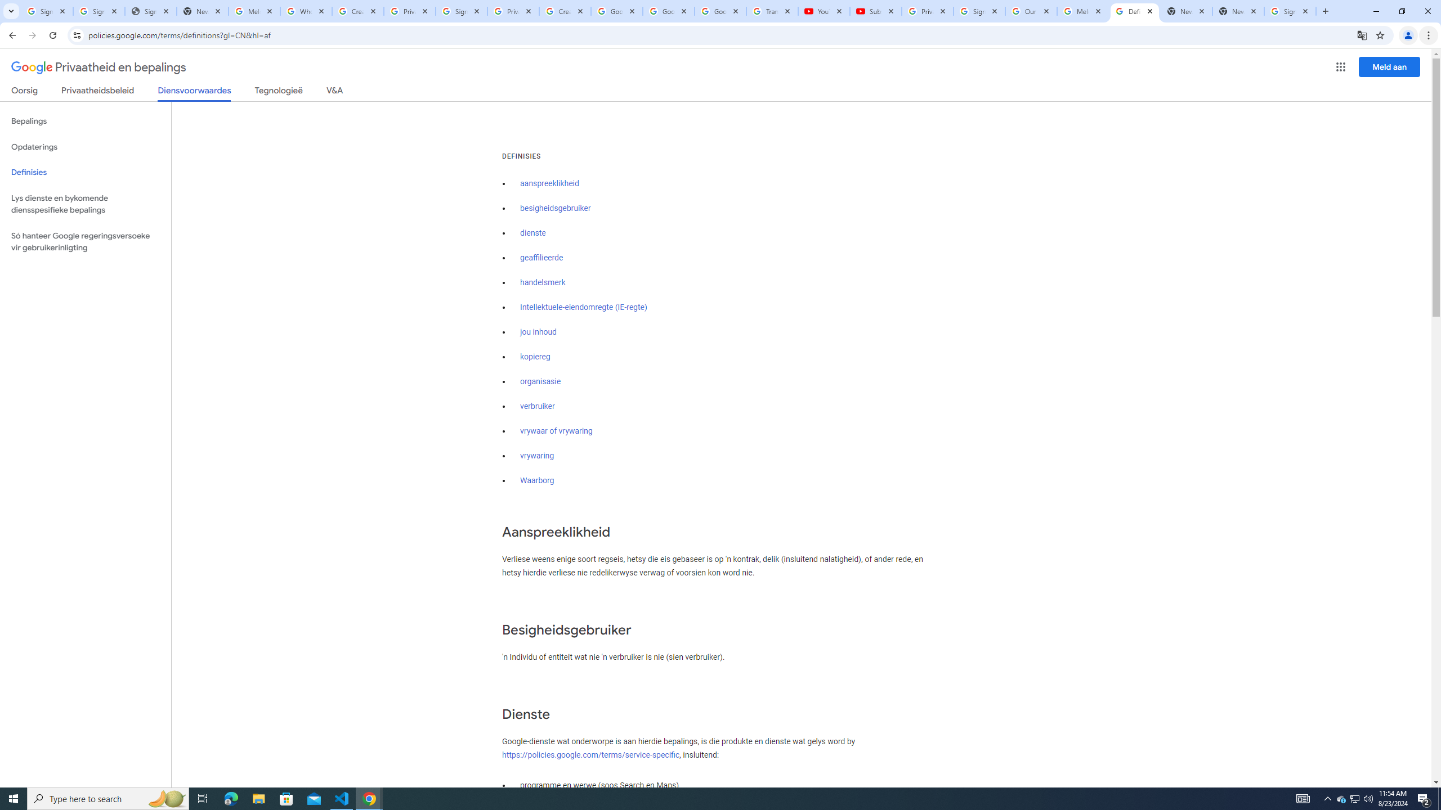 This screenshot has width=1441, height=810. I want to click on jou inhoud, so click(538, 332).